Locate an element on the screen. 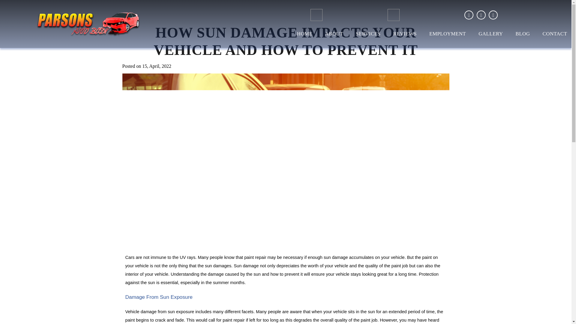 The image size is (576, 324). EMPLOYMENT is located at coordinates (448, 35).